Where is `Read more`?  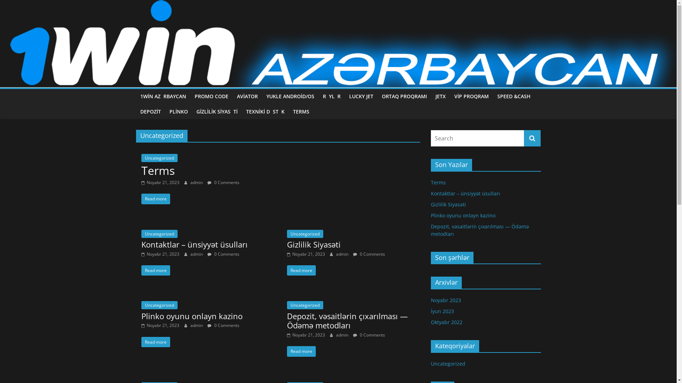 Read more is located at coordinates (156, 270).